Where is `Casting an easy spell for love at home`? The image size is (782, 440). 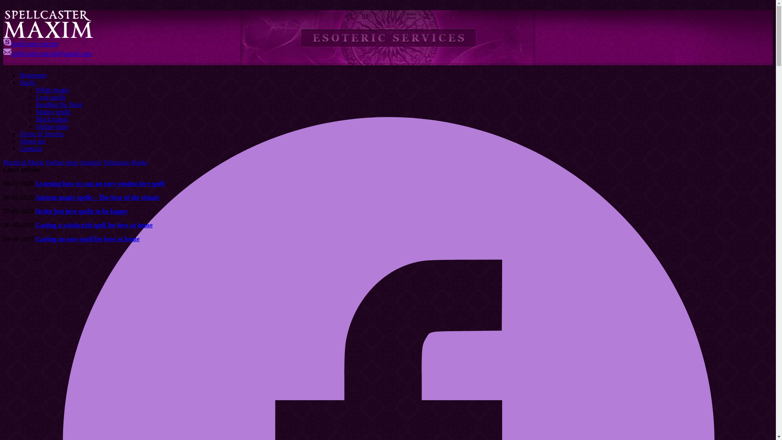 Casting an easy spell for love at home is located at coordinates (87, 239).